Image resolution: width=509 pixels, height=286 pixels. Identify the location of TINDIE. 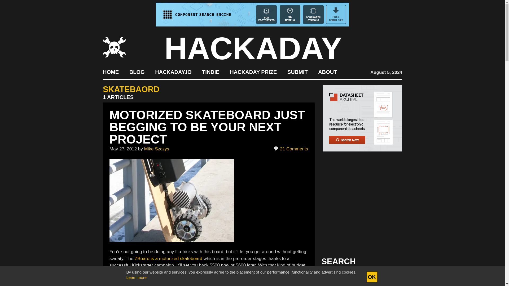
(210, 71).